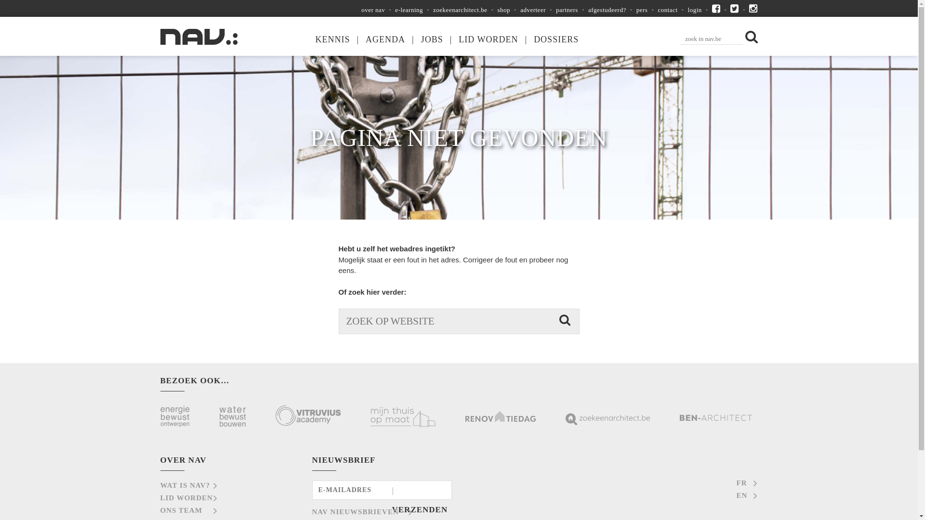 This screenshot has height=520, width=925. What do you see at coordinates (715, 415) in the screenshot?
I see `BEN Architect` at bounding box center [715, 415].